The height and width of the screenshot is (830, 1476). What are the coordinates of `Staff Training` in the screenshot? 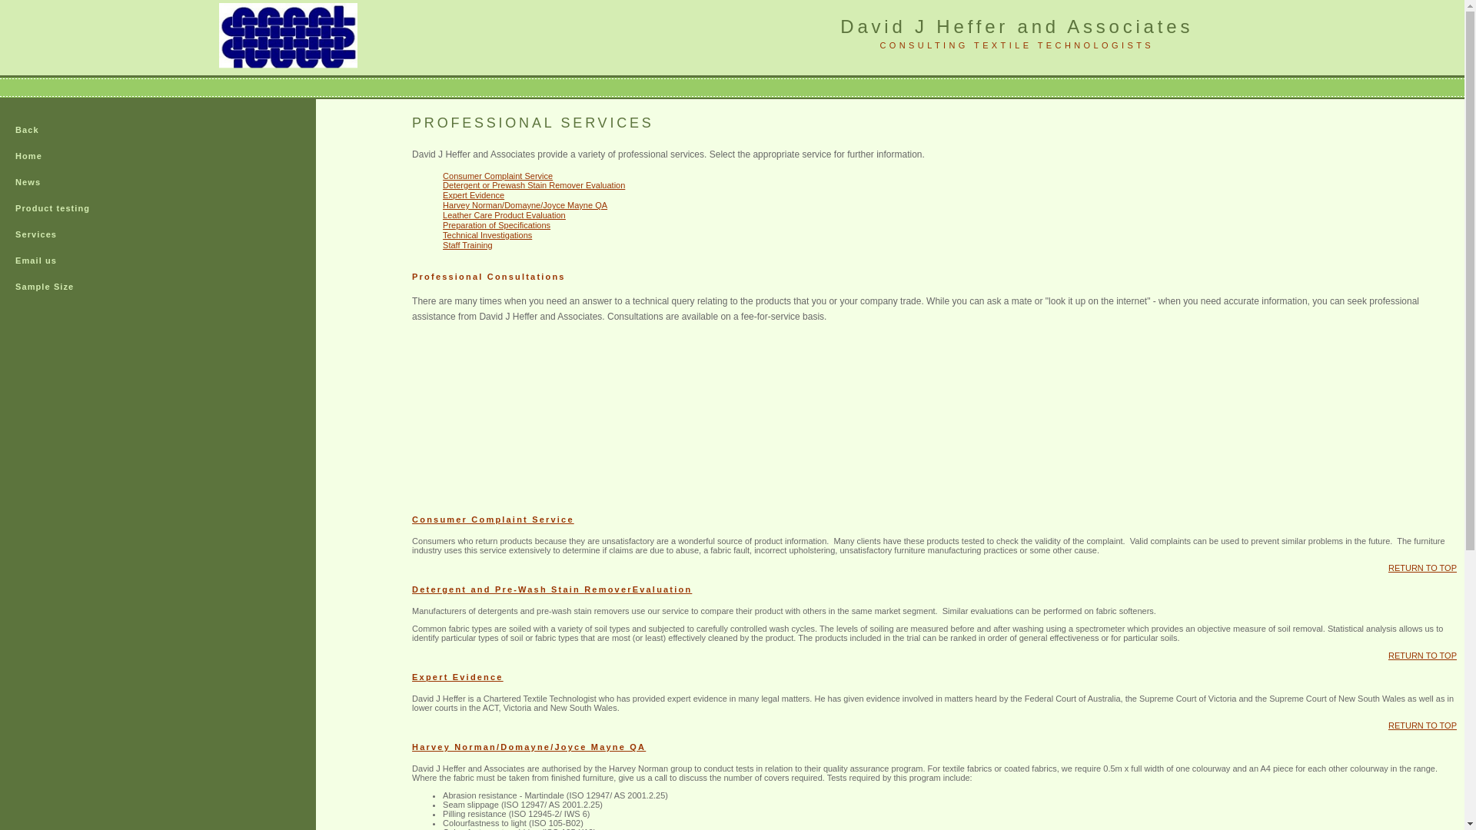 It's located at (467, 245).